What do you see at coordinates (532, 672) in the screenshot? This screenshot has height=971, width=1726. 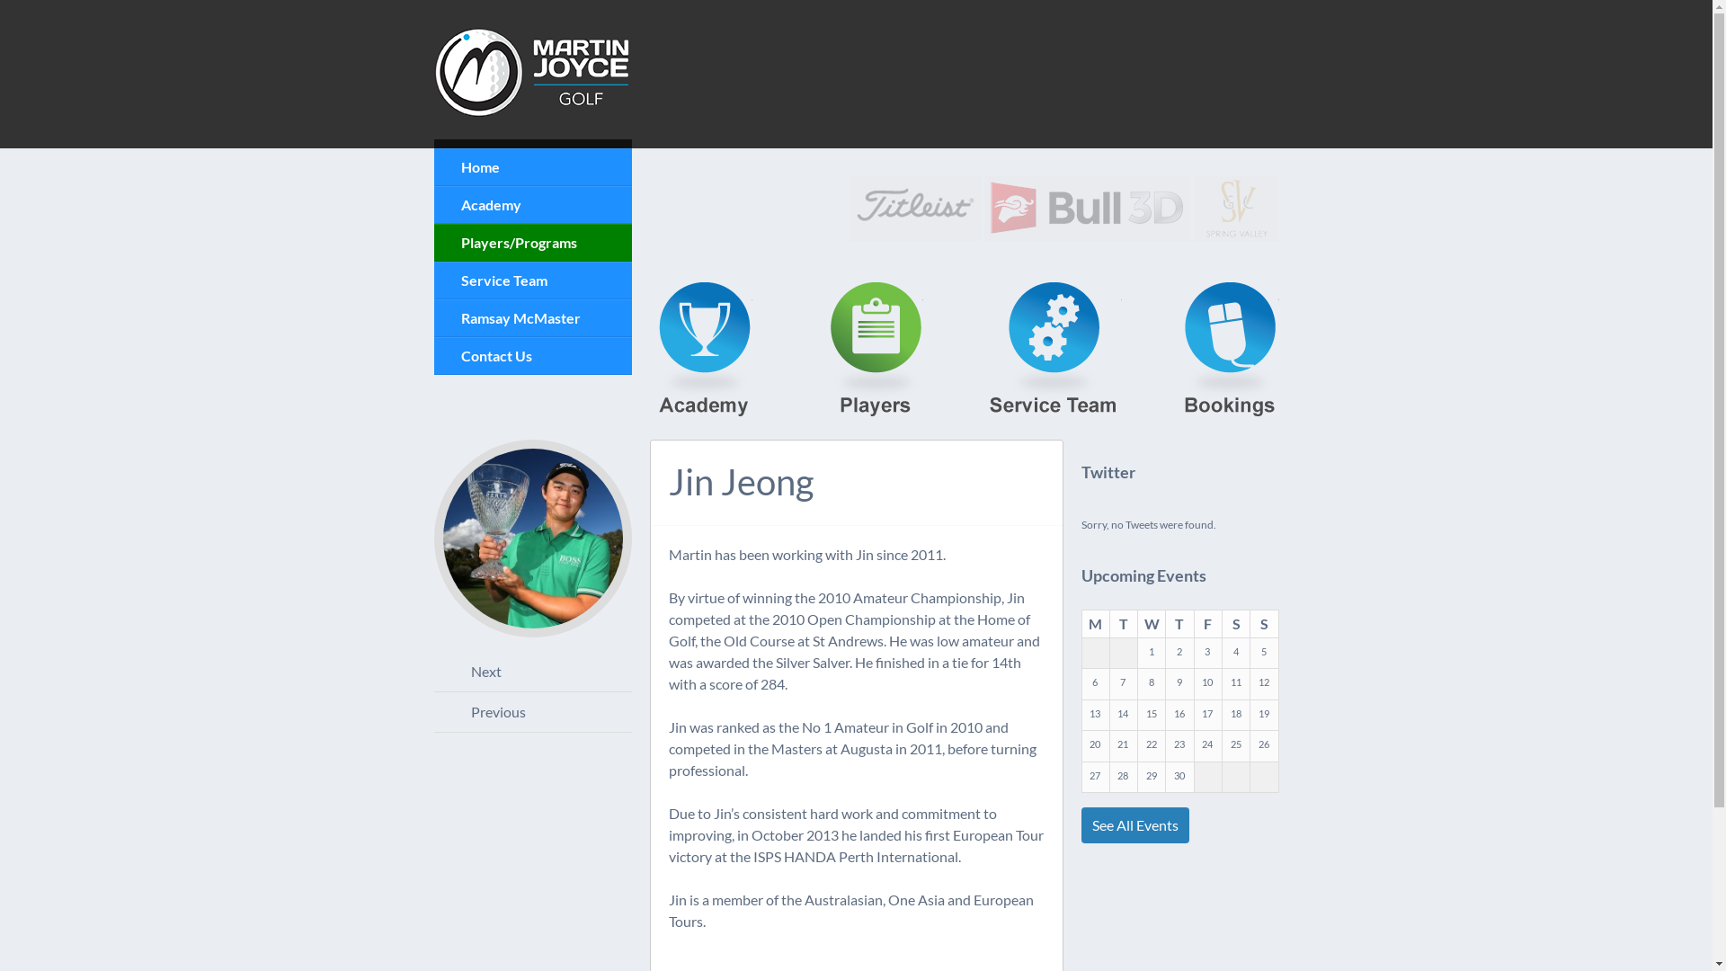 I see `Next` at bounding box center [532, 672].